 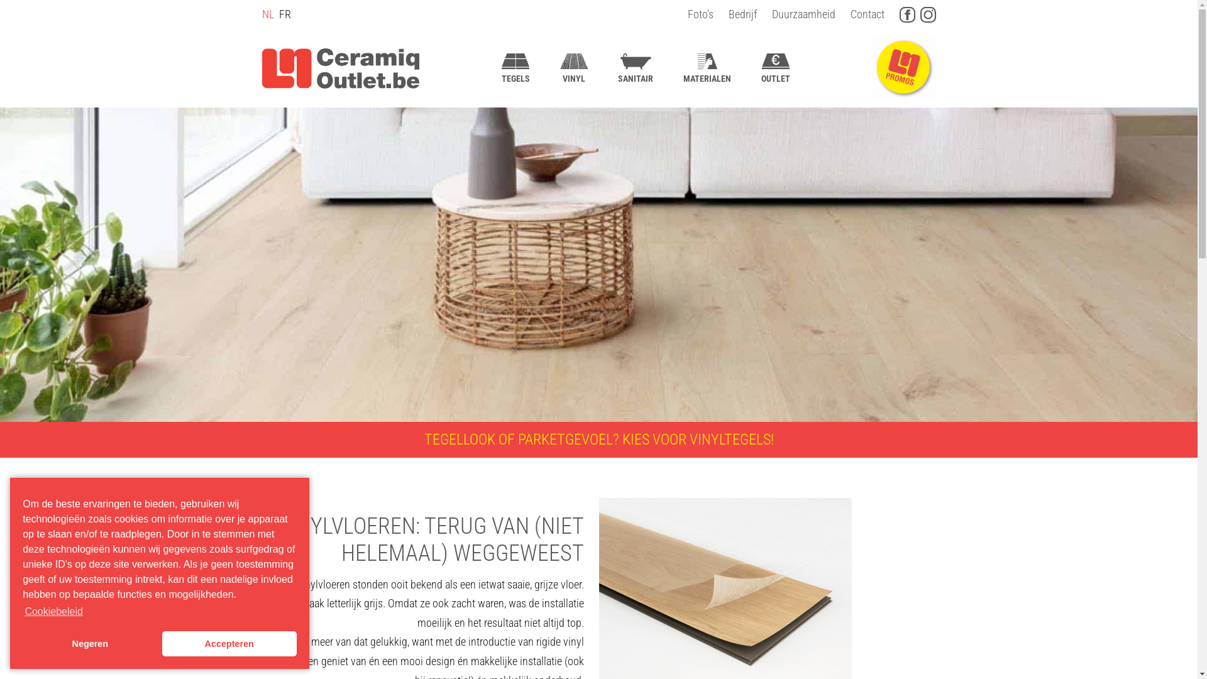 I want to click on VINYL, so click(x=574, y=68).